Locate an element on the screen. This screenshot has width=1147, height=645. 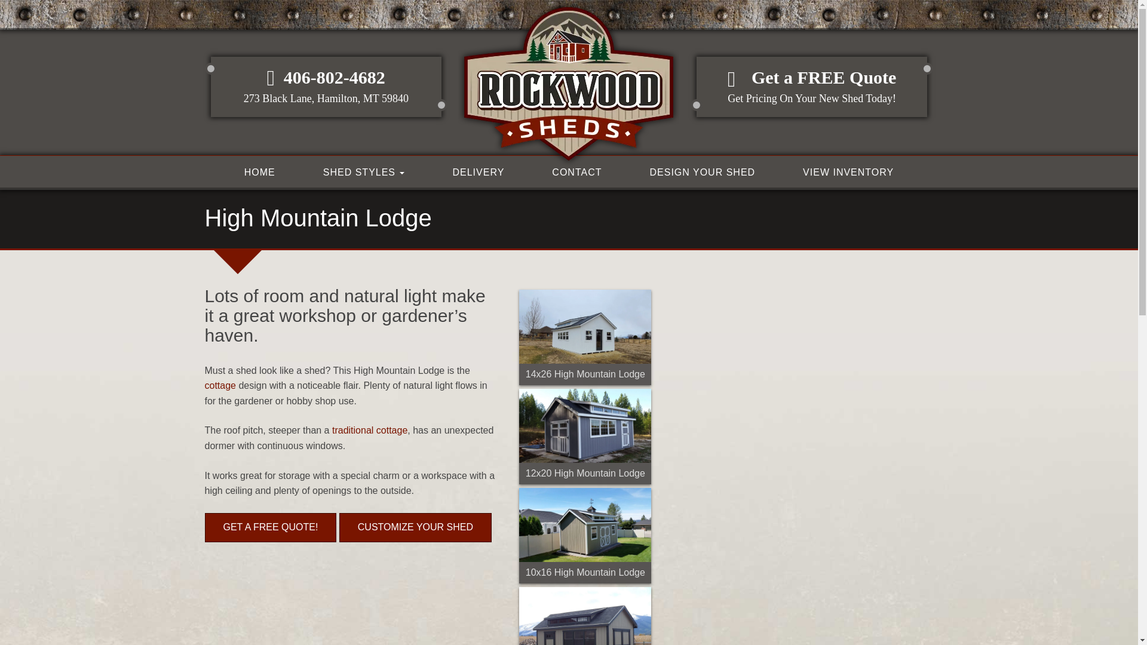
12x20 High Mountain Lodge is located at coordinates (585, 437).